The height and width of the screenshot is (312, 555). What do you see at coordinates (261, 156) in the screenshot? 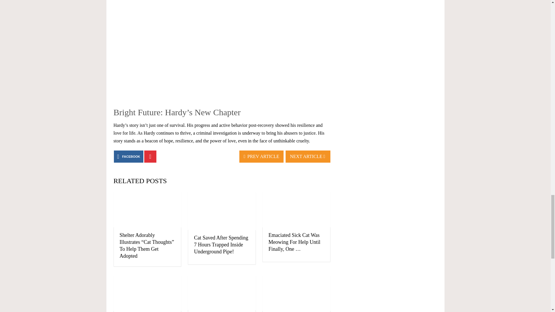
I see `PREV ARTICLE` at bounding box center [261, 156].